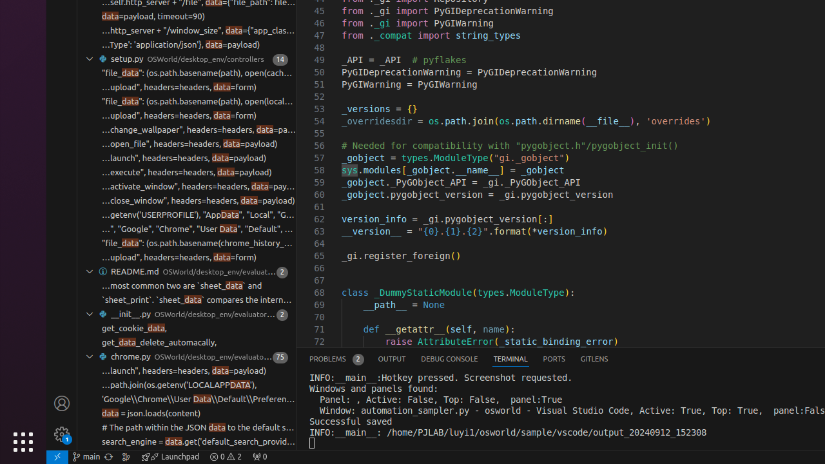 Image resolution: width=825 pixels, height=464 pixels. Describe the element at coordinates (187, 272) in the screenshot. I see `2 matches in file README.md of folder OSWorld/desktop_env/evaluators, Search result` at that location.